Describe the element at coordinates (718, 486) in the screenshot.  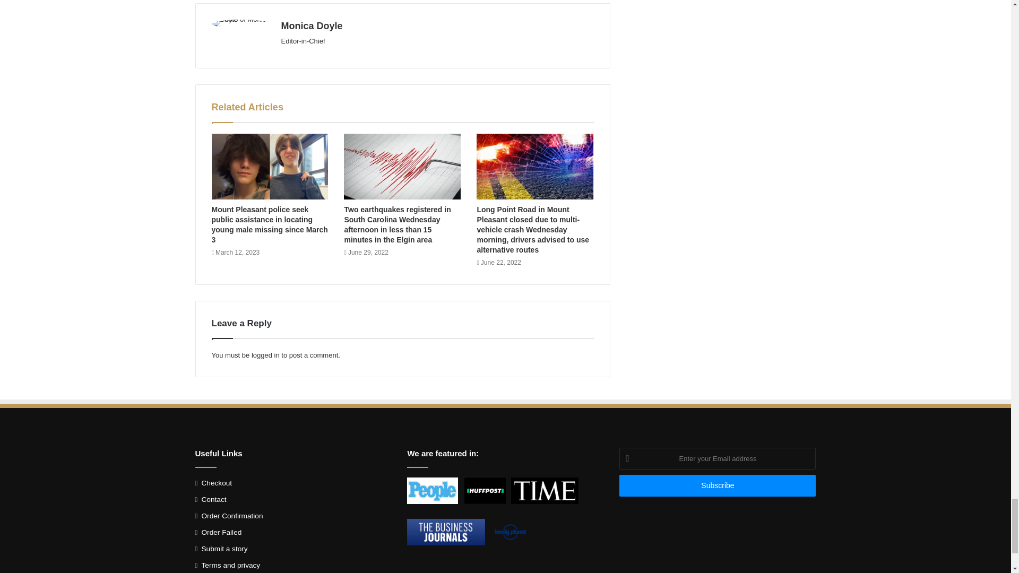
I see `Subscribe` at that location.